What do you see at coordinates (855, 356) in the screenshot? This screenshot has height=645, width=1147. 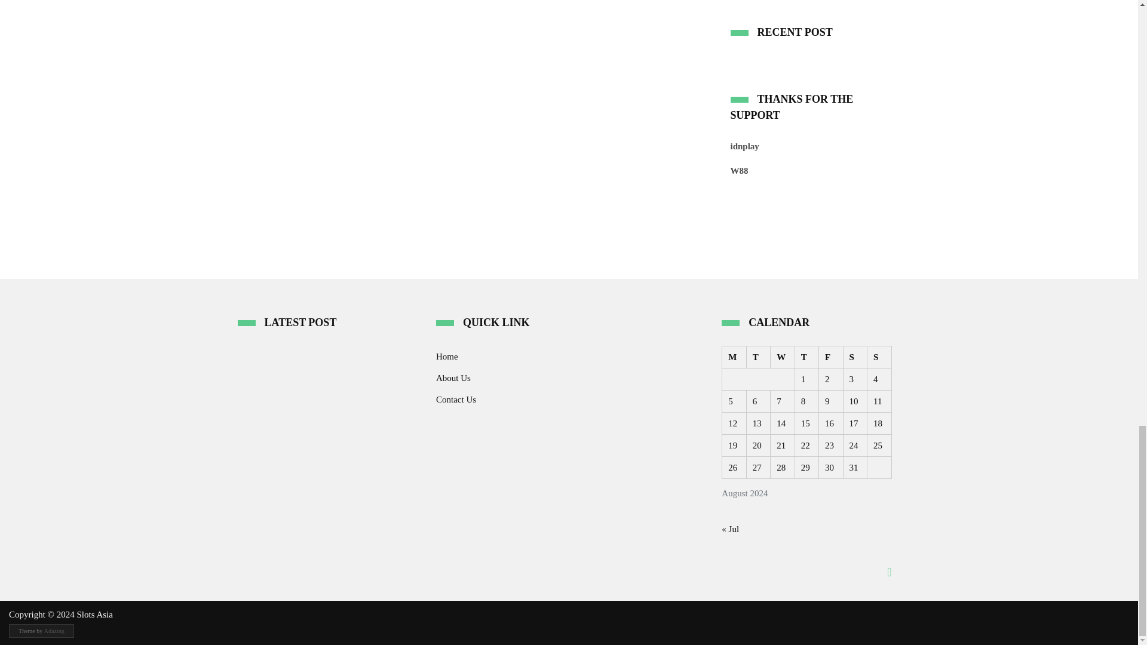 I see `Saturday` at bounding box center [855, 356].